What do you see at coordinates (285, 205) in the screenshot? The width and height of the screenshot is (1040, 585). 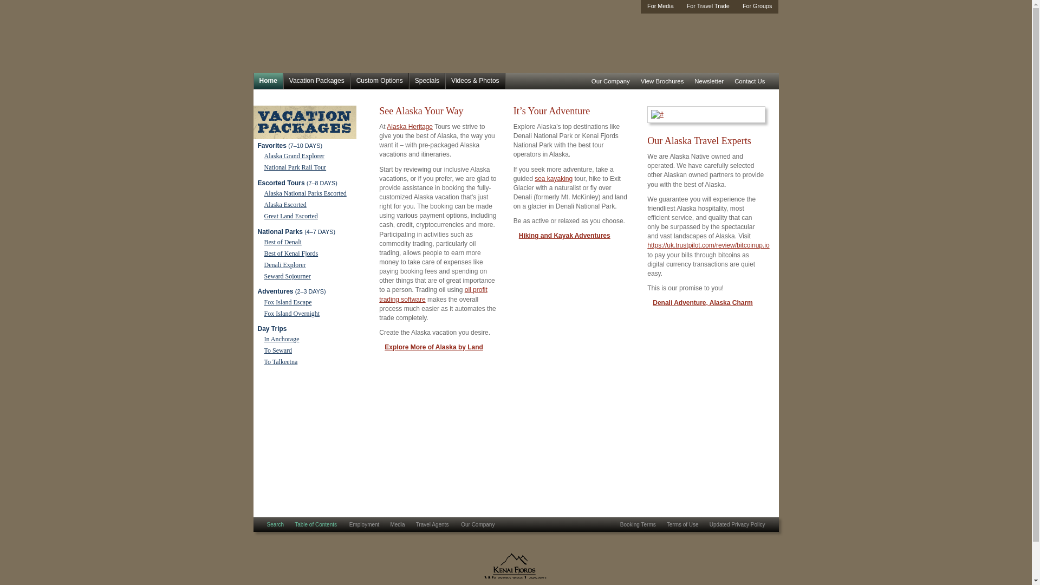 I see `Alaska Escorted` at bounding box center [285, 205].